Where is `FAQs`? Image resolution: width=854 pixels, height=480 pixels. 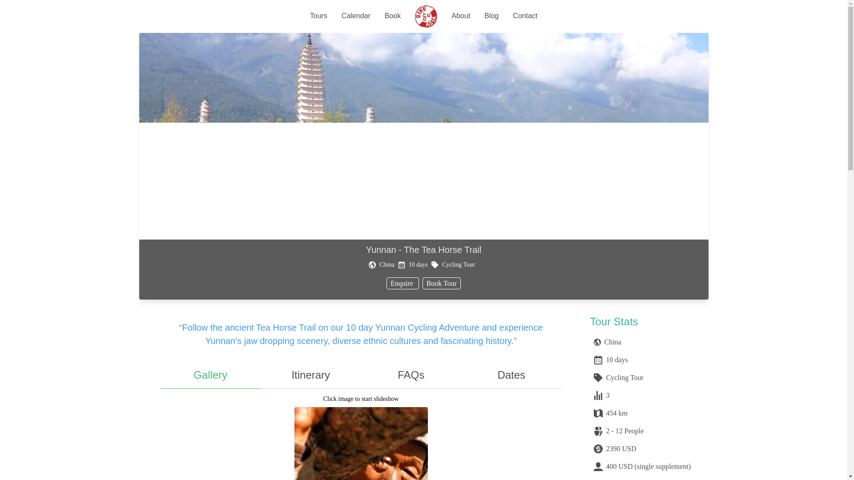 FAQs is located at coordinates (411, 375).